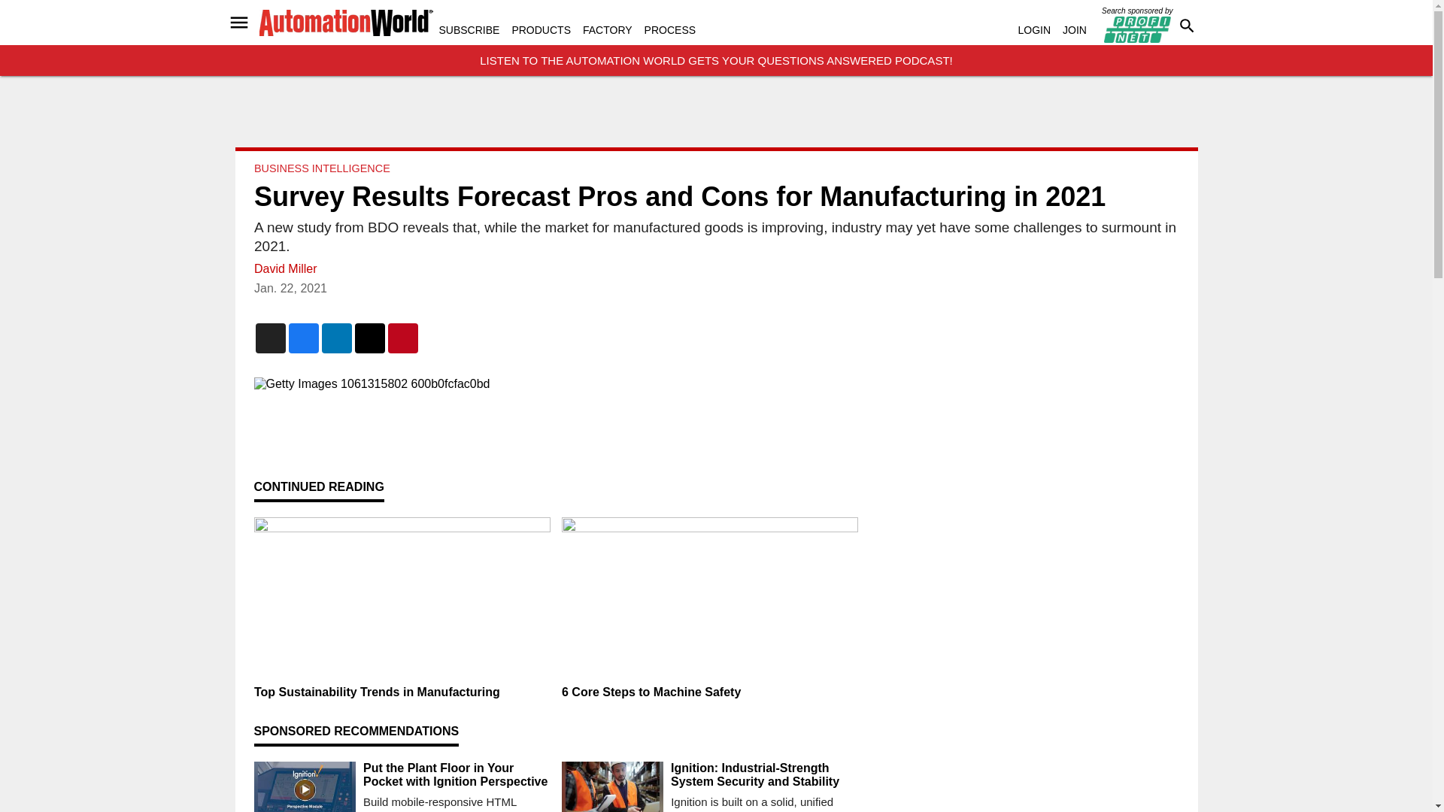 This screenshot has height=812, width=1444. What do you see at coordinates (608, 30) in the screenshot?
I see `FACTORY` at bounding box center [608, 30].